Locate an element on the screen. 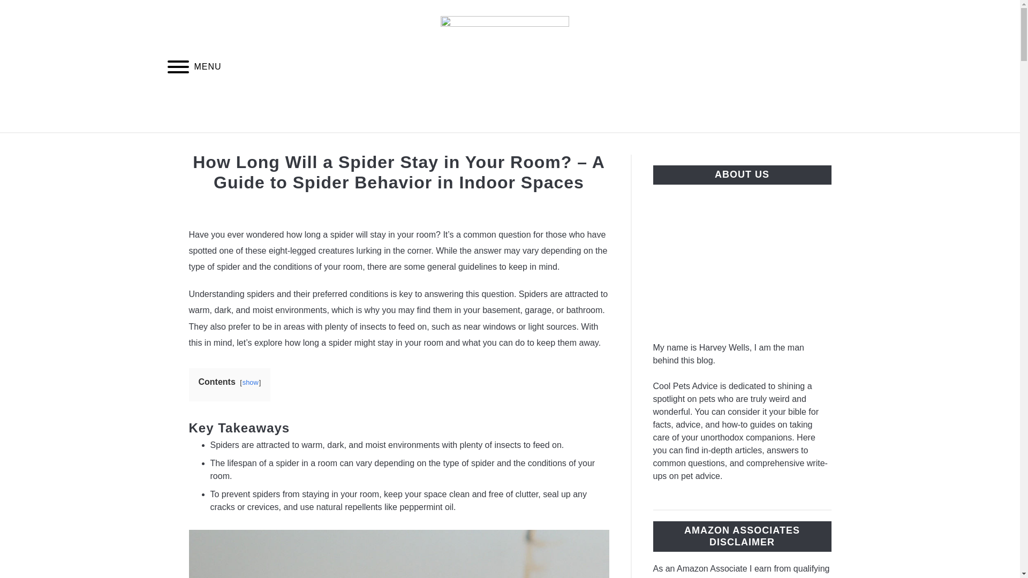  FISH is located at coordinates (665, 145).